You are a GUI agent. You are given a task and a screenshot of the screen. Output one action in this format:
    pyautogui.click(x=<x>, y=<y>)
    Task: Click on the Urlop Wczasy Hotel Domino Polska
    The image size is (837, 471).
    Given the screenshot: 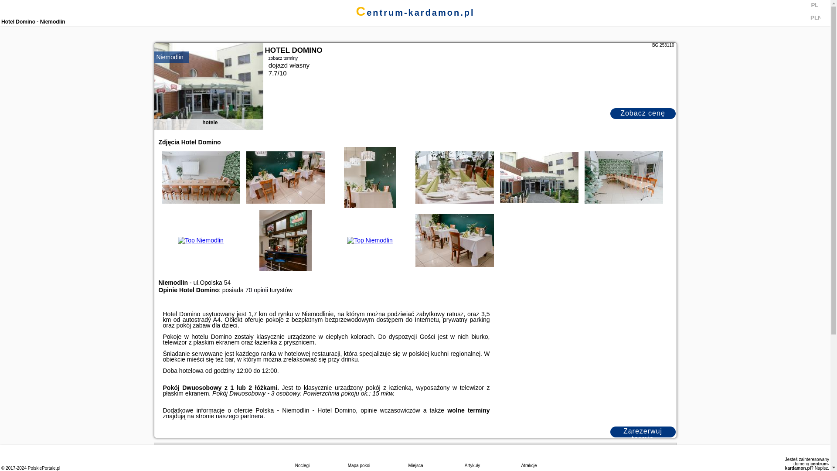 What is the action you would take?
    pyautogui.click(x=539, y=177)
    